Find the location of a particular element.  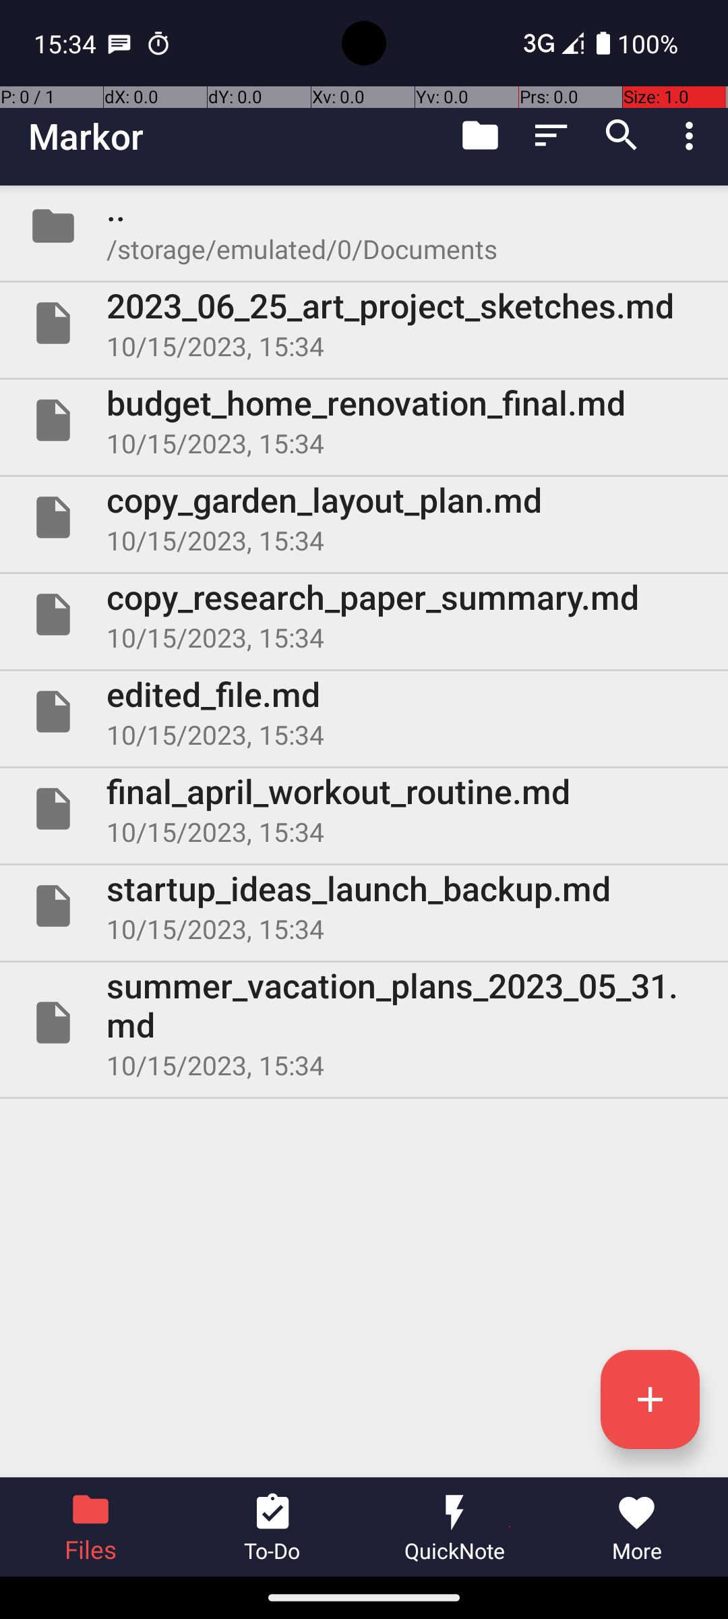

File budget_home_renovation_final.md  is located at coordinates (364, 420).